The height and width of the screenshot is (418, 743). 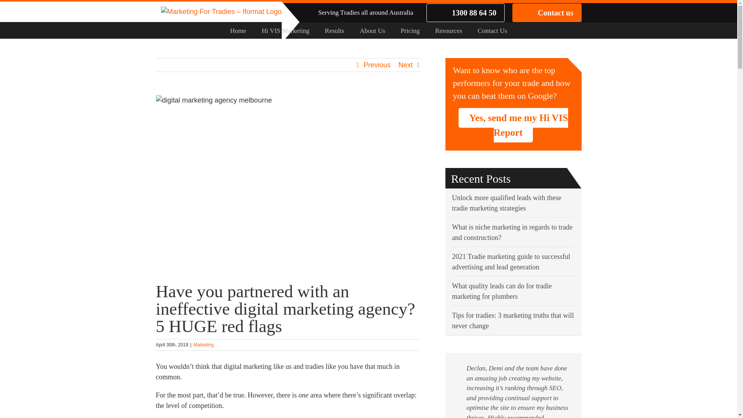 What do you see at coordinates (502, 291) in the screenshot?
I see `What quality leads can do for tradie marketing for plumbers` at bounding box center [502, 291].